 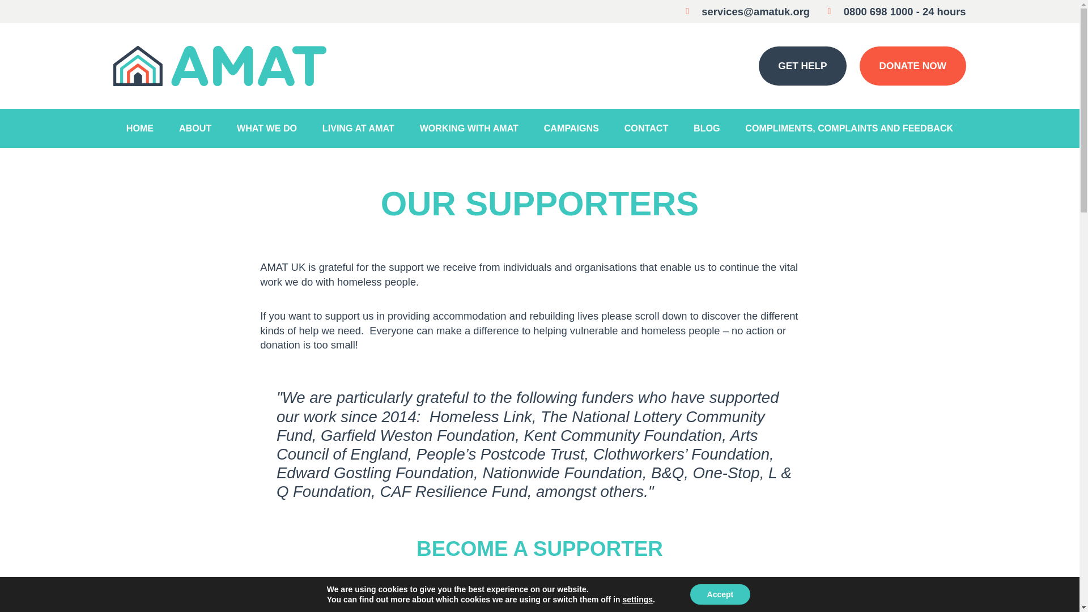 What do you see at coordinates (195, 128) in the screenshot?
I see `ABOUT` at bounding box center [195, 128].